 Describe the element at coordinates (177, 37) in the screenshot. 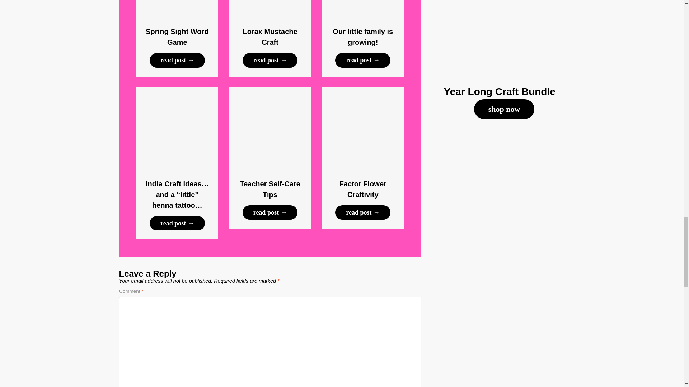

I see `Spring Sight Word Game` at that location.